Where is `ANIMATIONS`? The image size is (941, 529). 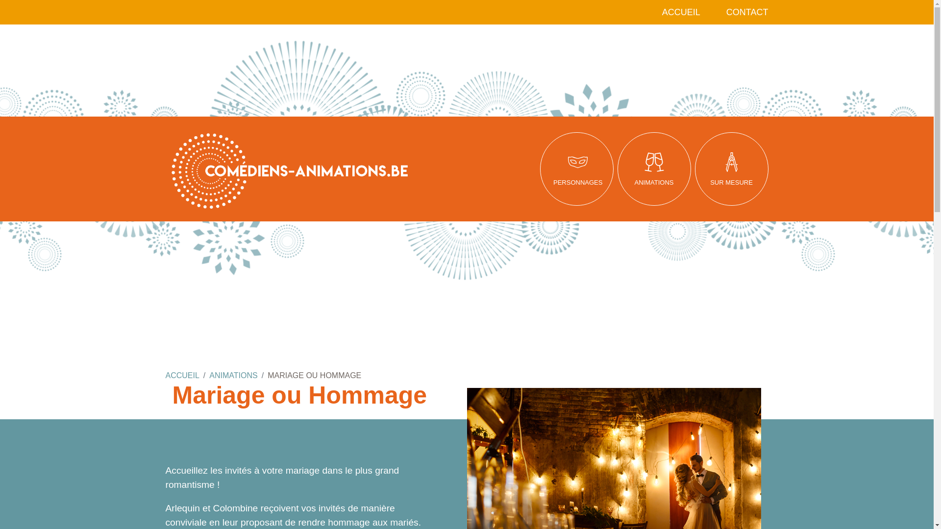
ANIMATIONS is located at coordinates (233, 375).